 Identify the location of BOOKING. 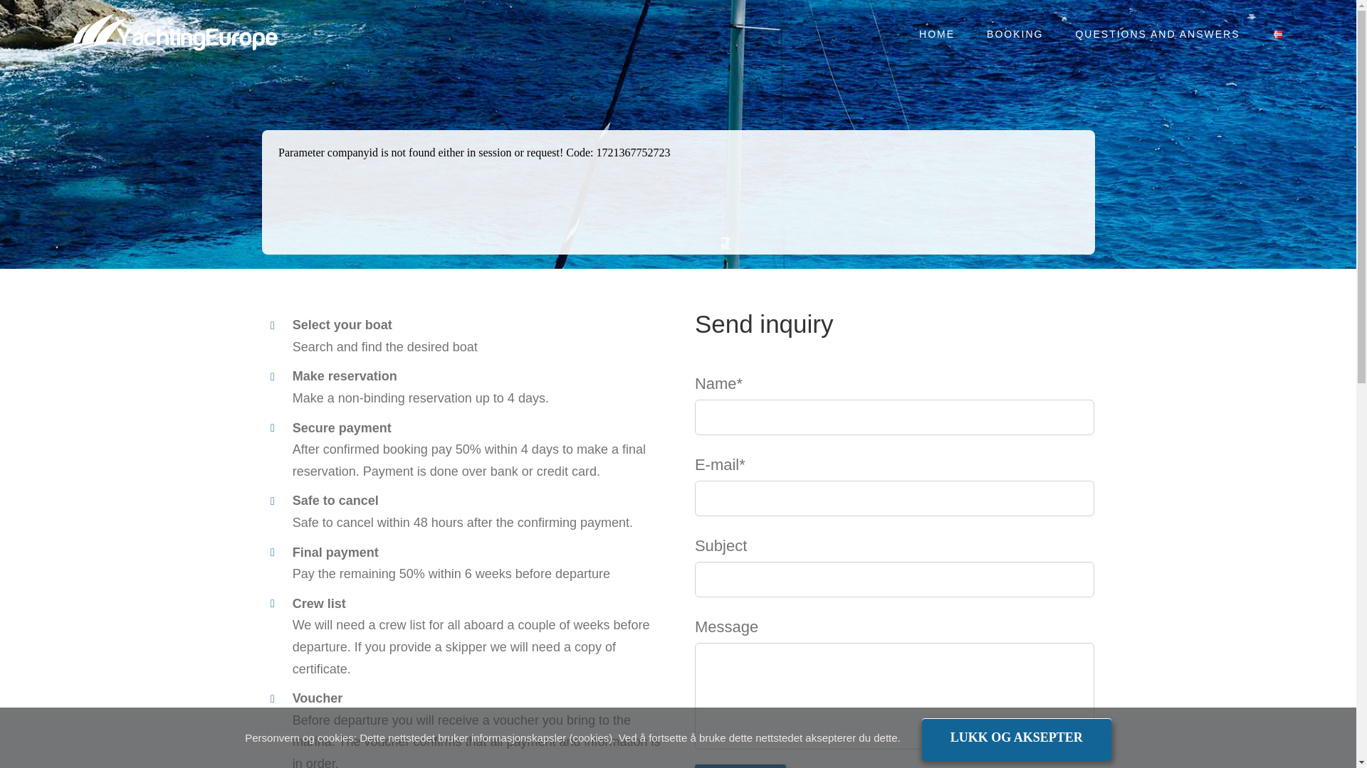
(1015, 34).